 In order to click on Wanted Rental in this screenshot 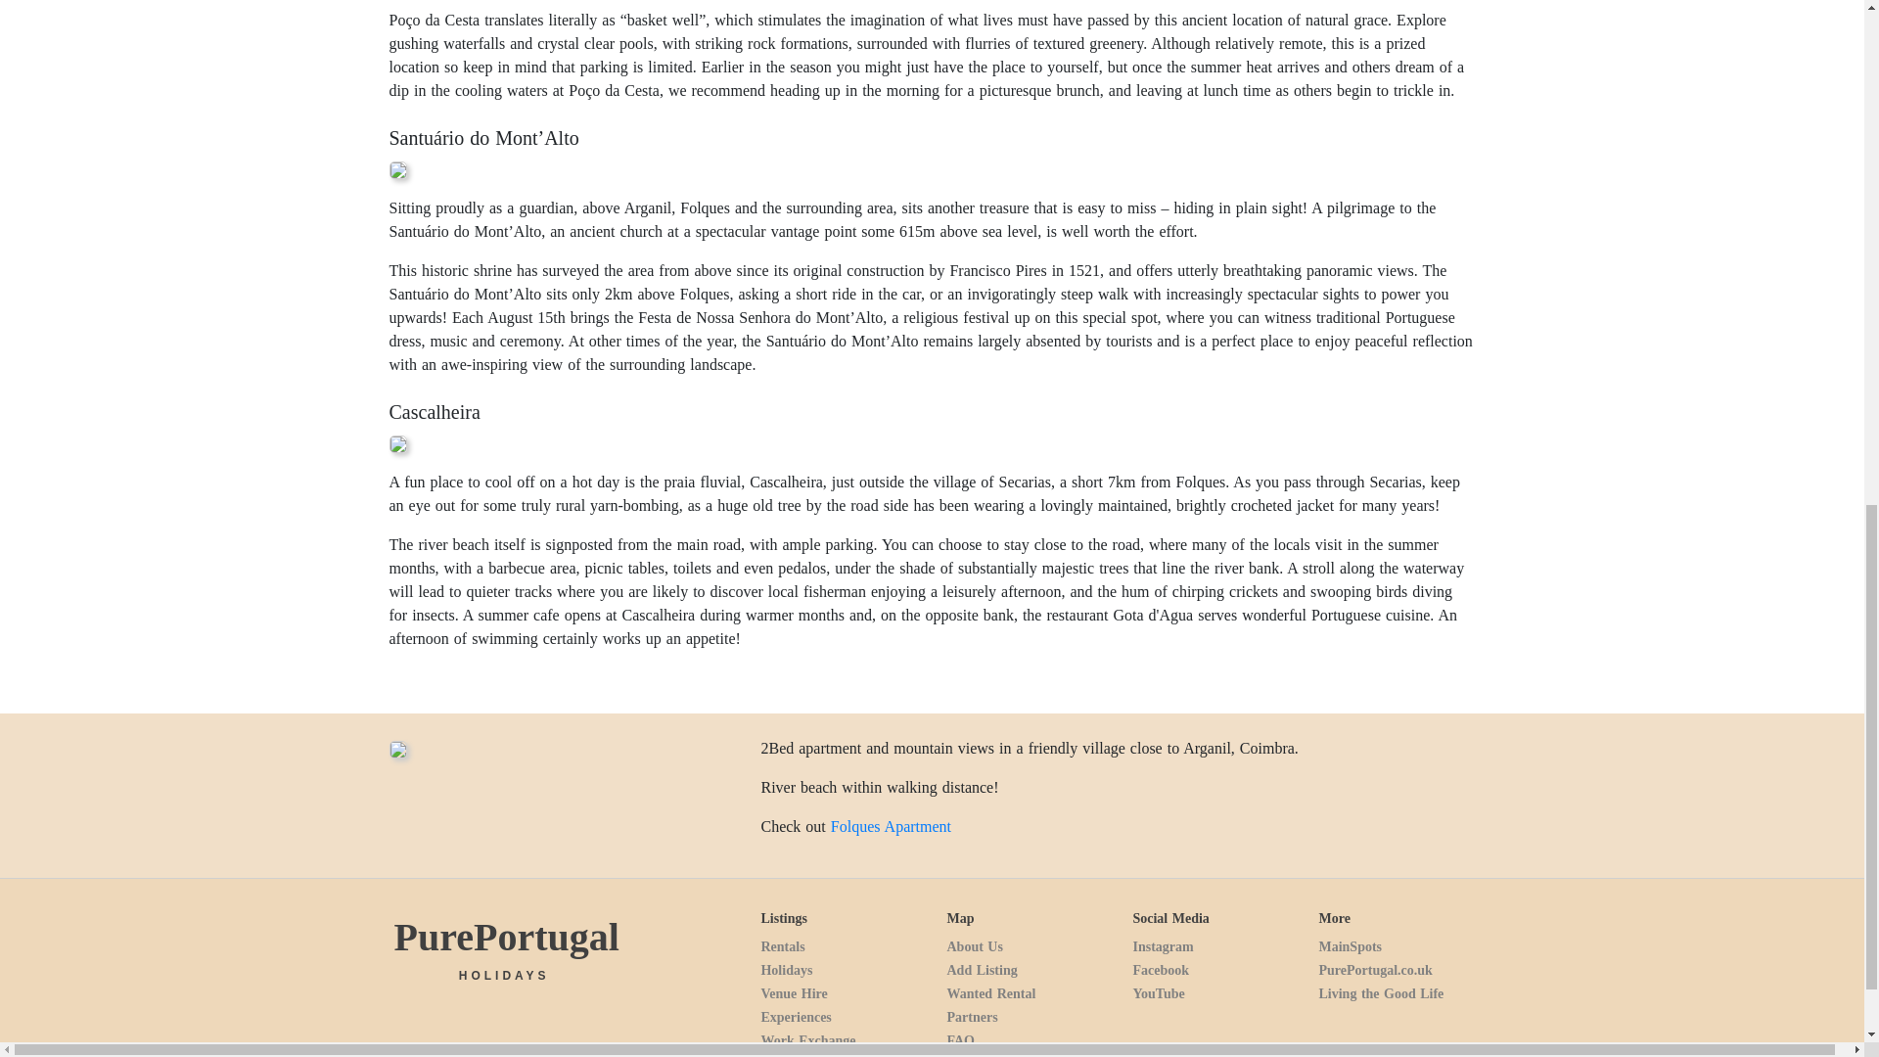, I will do `click(990, 992)`.